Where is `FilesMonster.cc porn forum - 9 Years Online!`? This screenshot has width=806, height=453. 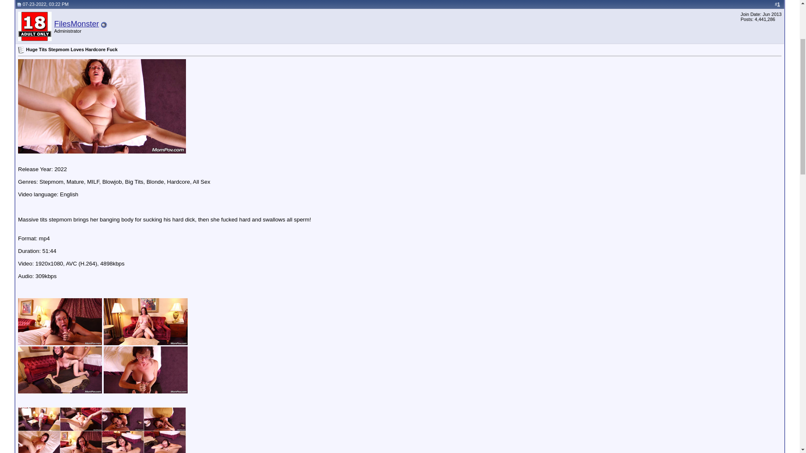
FilesMonster.cc porn forum - 9 Years Online! is located at coordinates (71, 38).